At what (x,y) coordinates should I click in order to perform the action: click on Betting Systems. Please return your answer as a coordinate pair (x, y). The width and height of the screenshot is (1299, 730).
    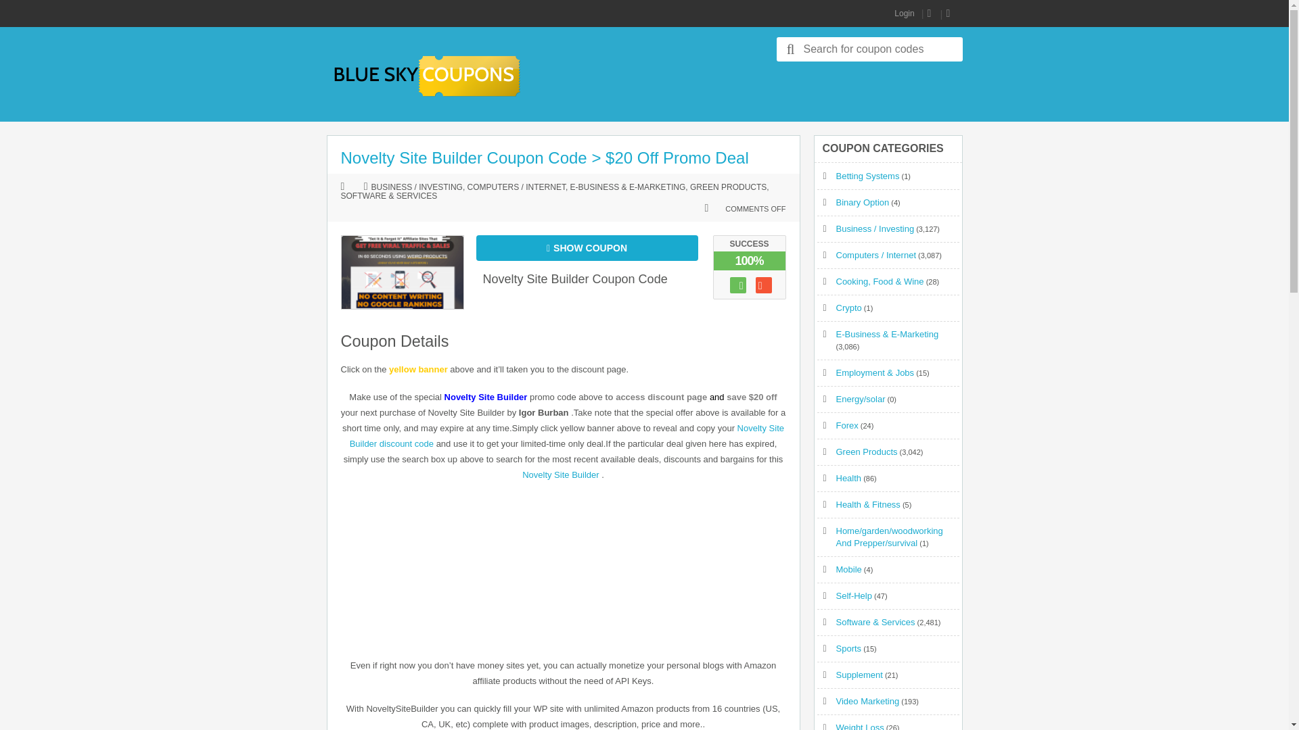
    Looking at the image, I should click on (868, 176).